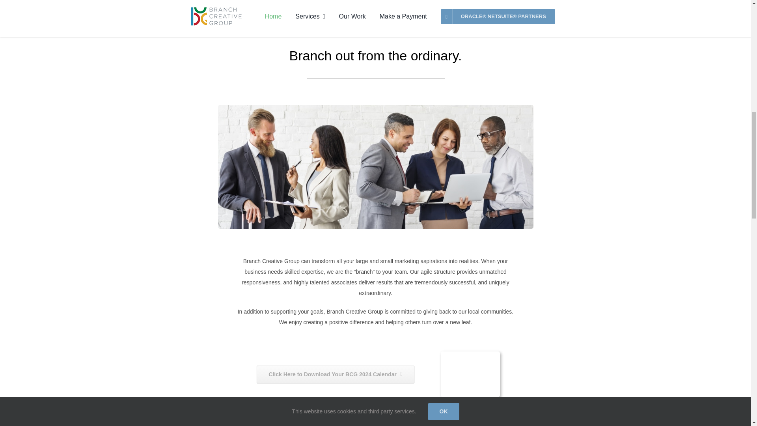 This screenshot has height=426, width=757. I want to click on Click Here to Download Your BCG 2024 Calendar, so click(335, 374).